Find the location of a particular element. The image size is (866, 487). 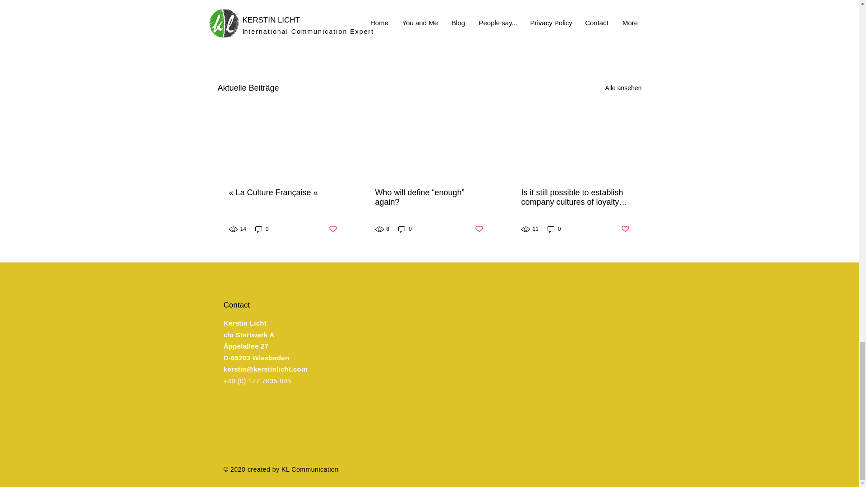

0 is located at coordinates (405, 229).